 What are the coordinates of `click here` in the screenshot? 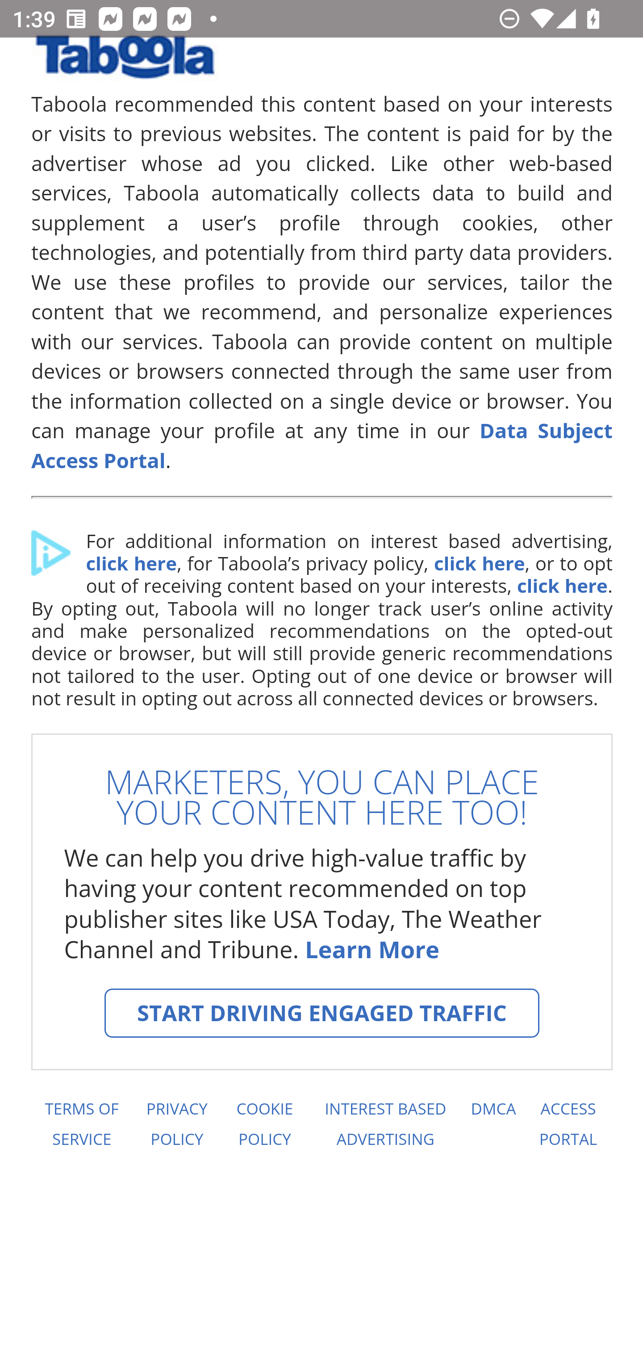 It's located at (479, 564).